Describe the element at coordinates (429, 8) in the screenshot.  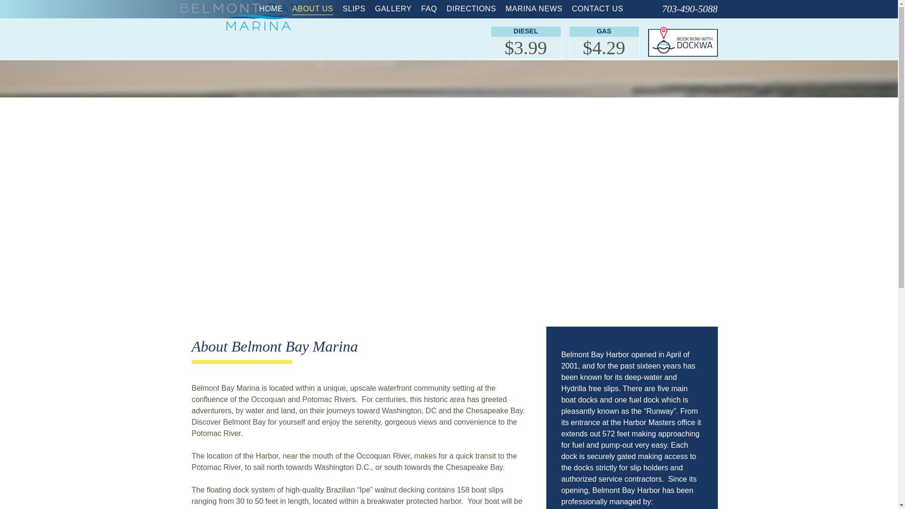
I see `FAQ` at that location.